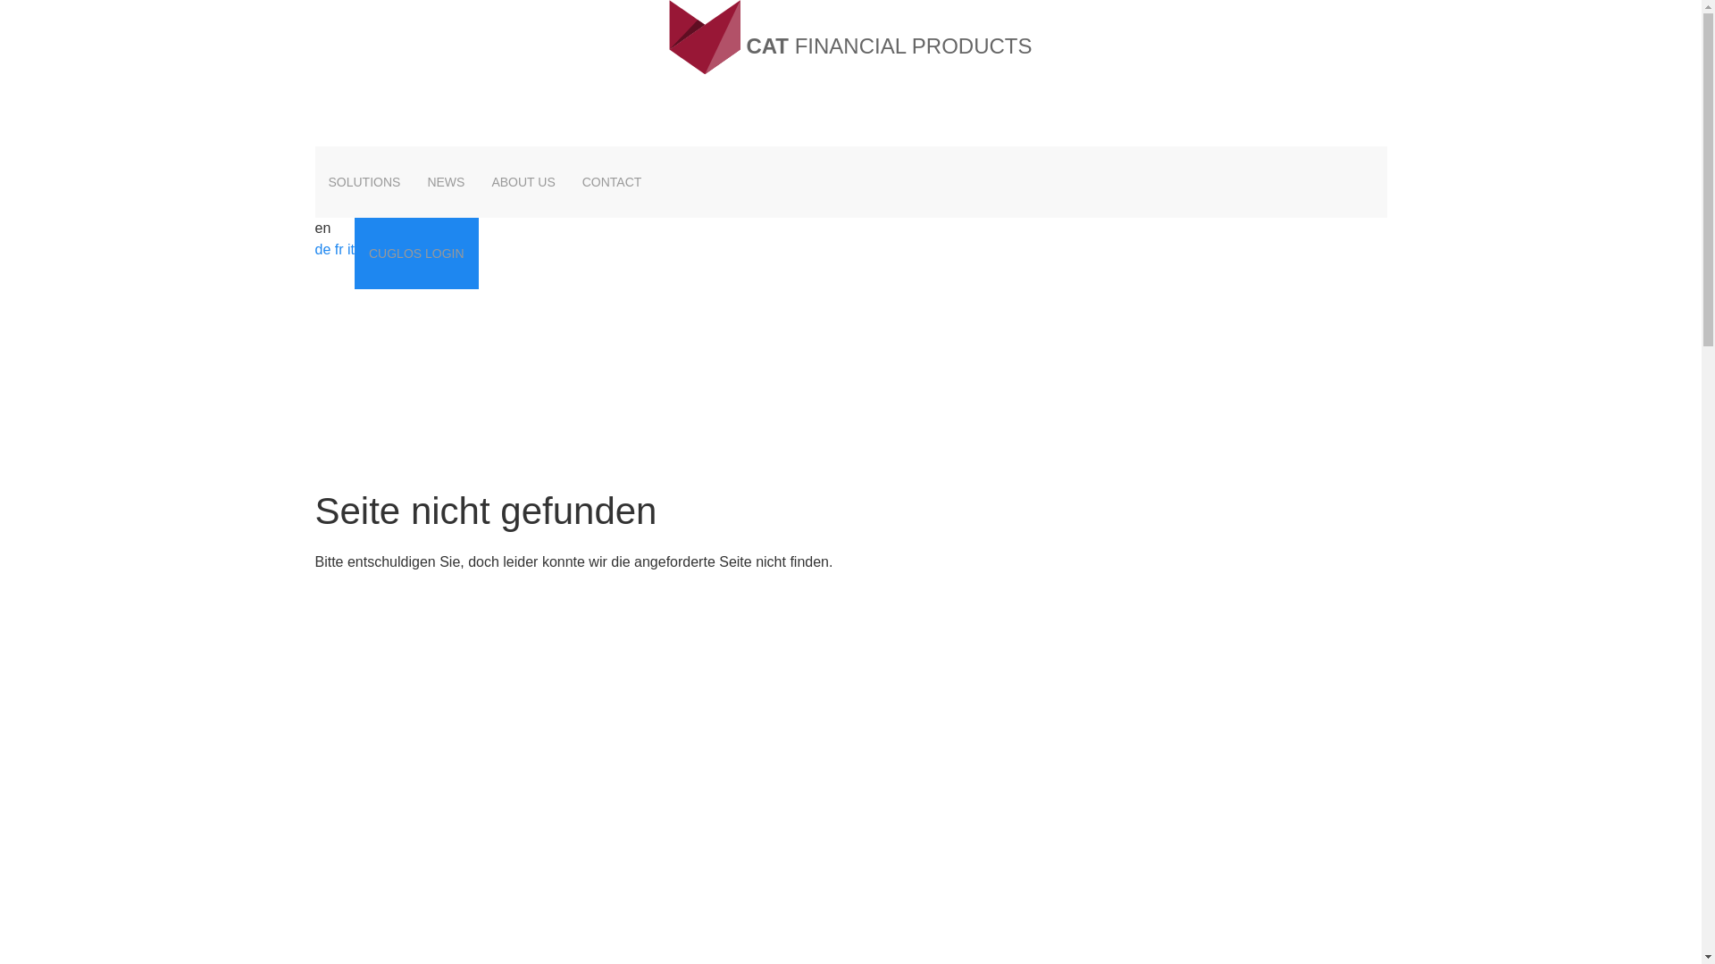 This screenshot has height=964, width=1715. Describe the element at coordinates (446, 182) in the screenshot. I see `NEWS` at that location.